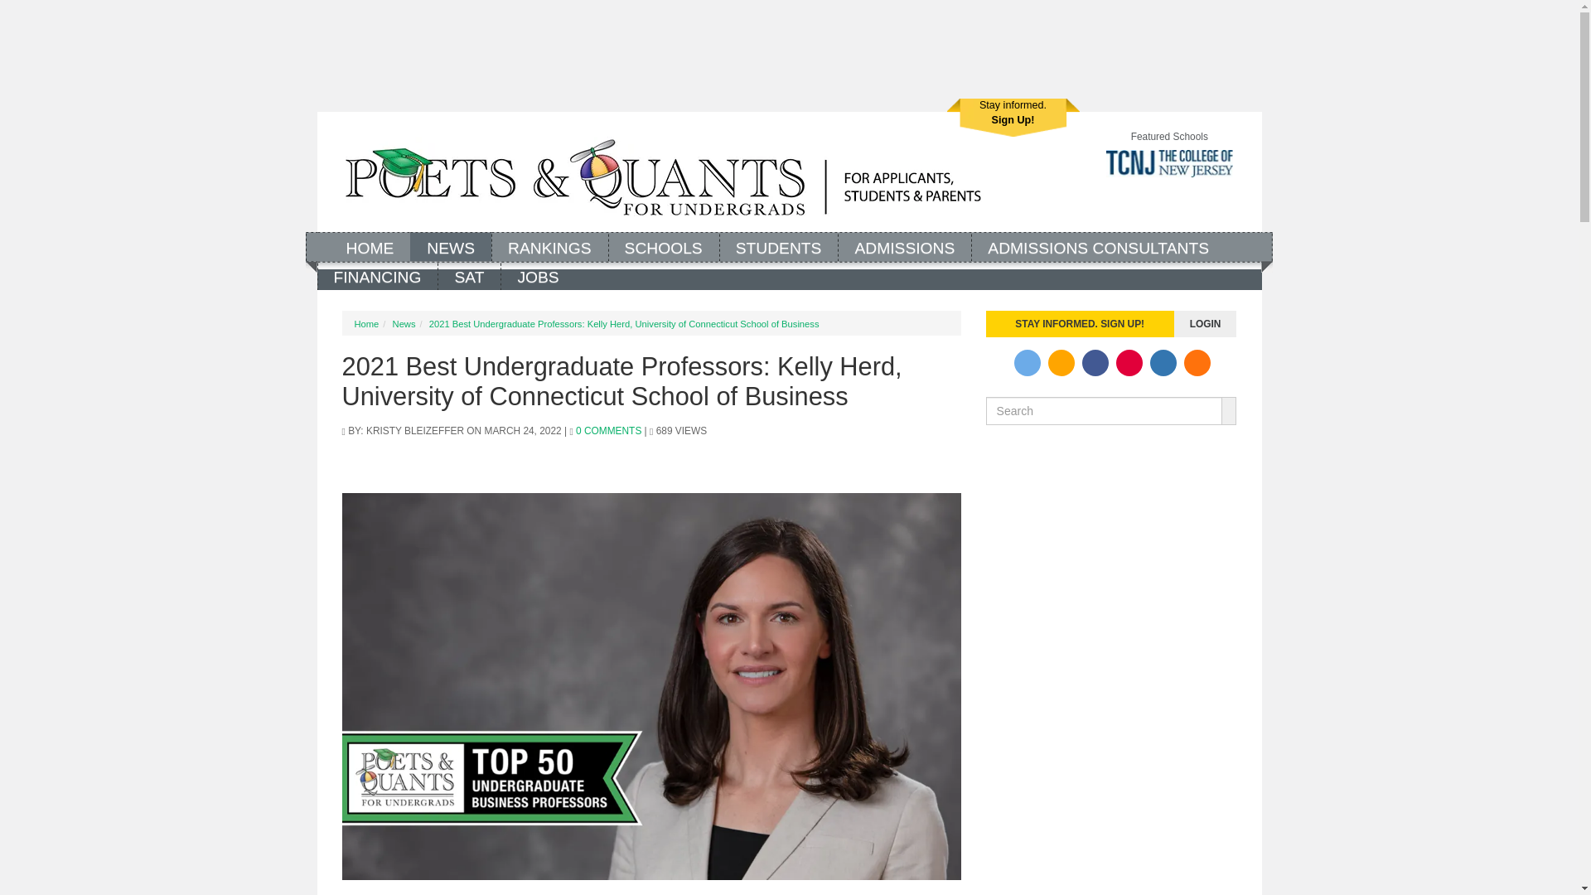  What do you see at coordinates (537, 275) in the screenshot?
I see `JOBS` at bounding box center [537, 275].